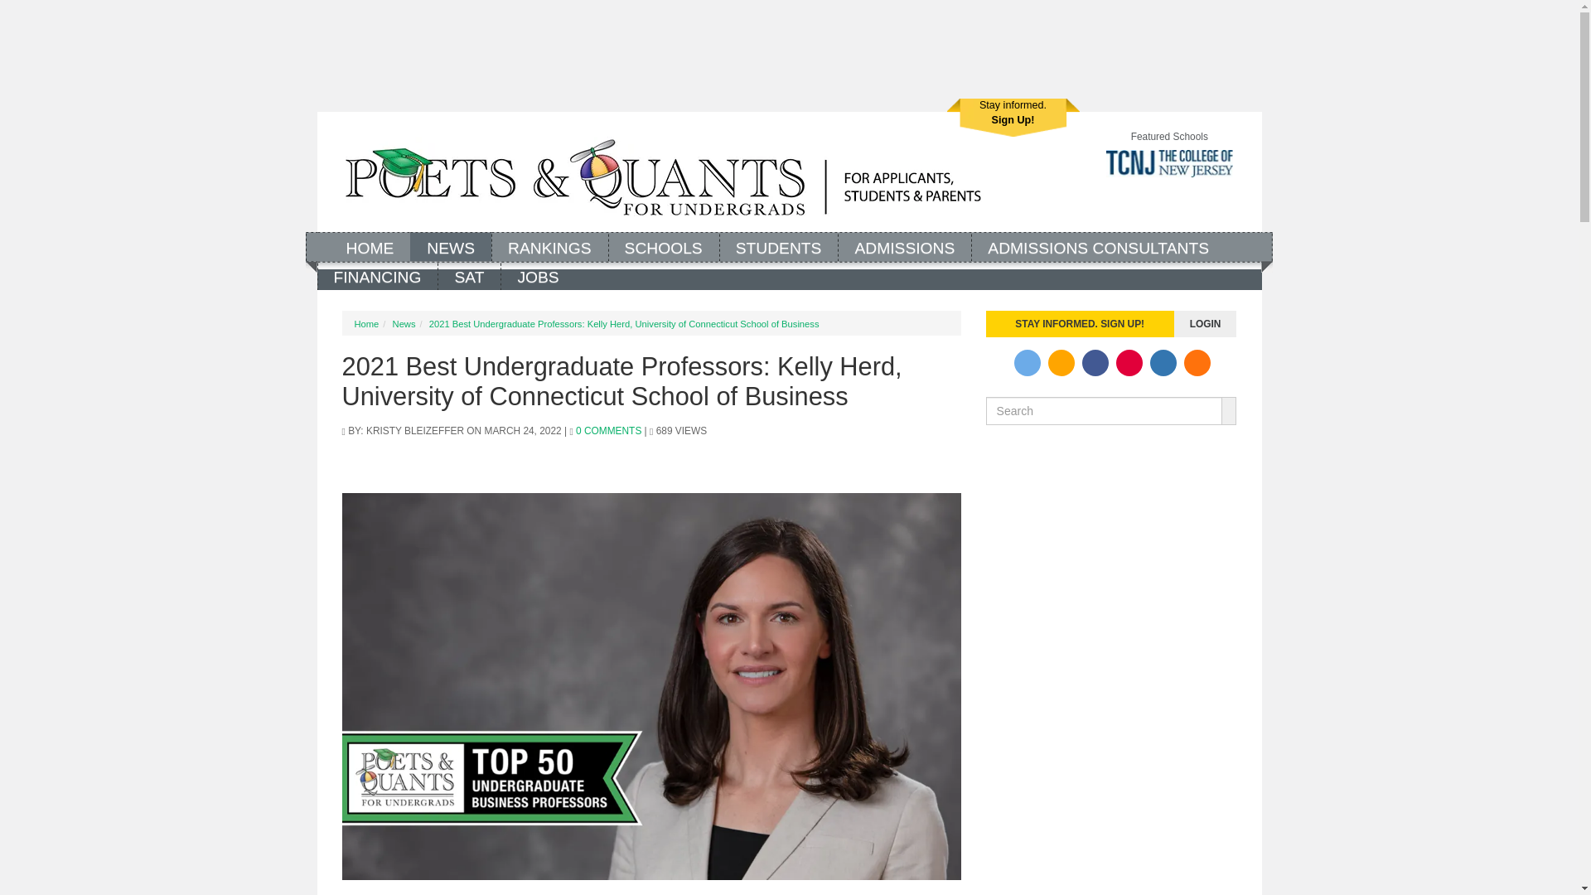  What do you see at coordinates (537, 275) in the screenshot?
I see `JOBS` at bounding box center [537, 275].